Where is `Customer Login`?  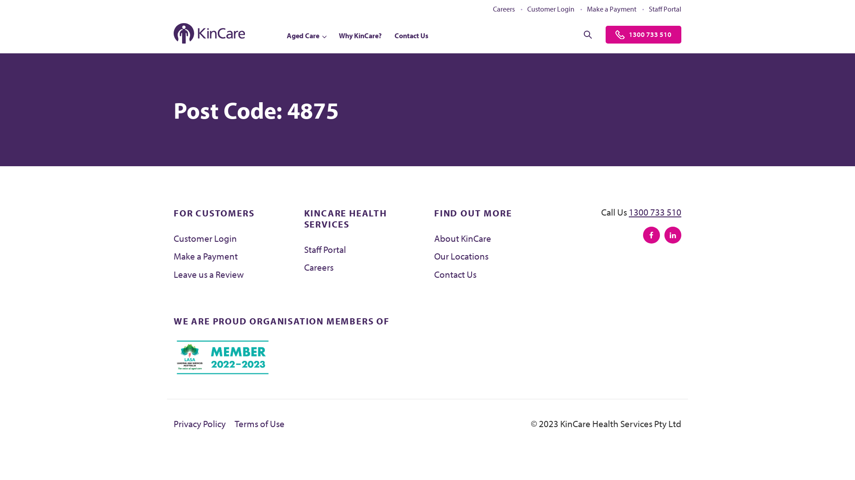
Customer Login is located at coordinates (551, 9).